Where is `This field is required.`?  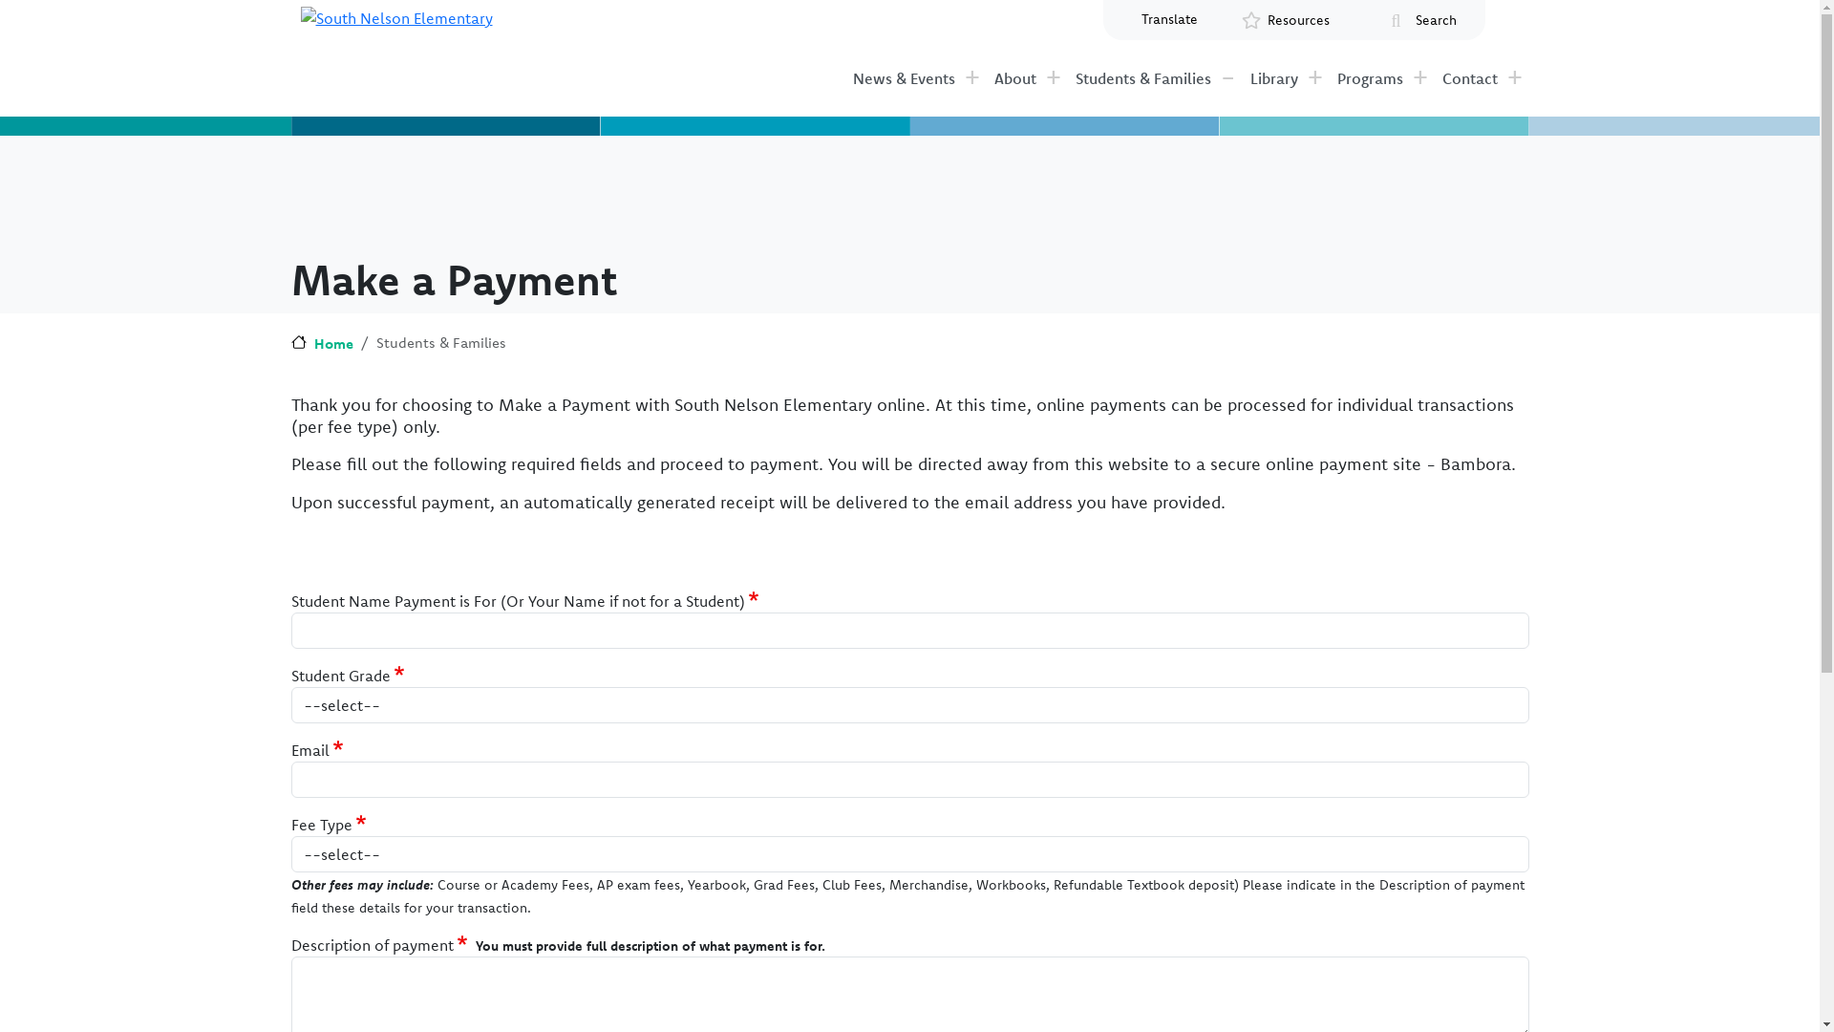 This field is required. is located at coordinates (361, 825).